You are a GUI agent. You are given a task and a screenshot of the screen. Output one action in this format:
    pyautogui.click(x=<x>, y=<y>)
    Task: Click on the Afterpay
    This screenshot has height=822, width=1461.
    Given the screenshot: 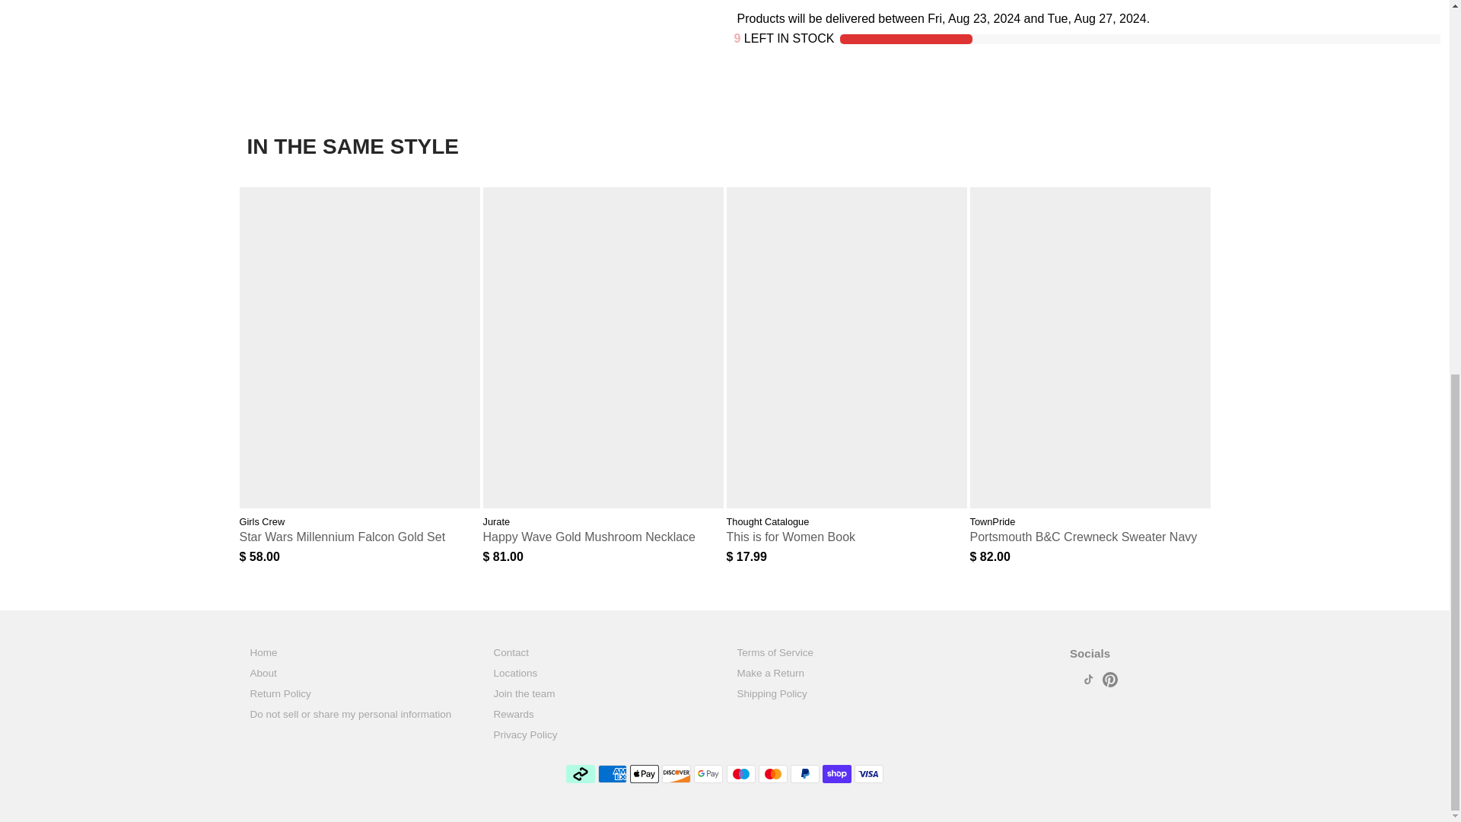 What is the action you would take?
    pyautogui.click(x=580, y=774)
    